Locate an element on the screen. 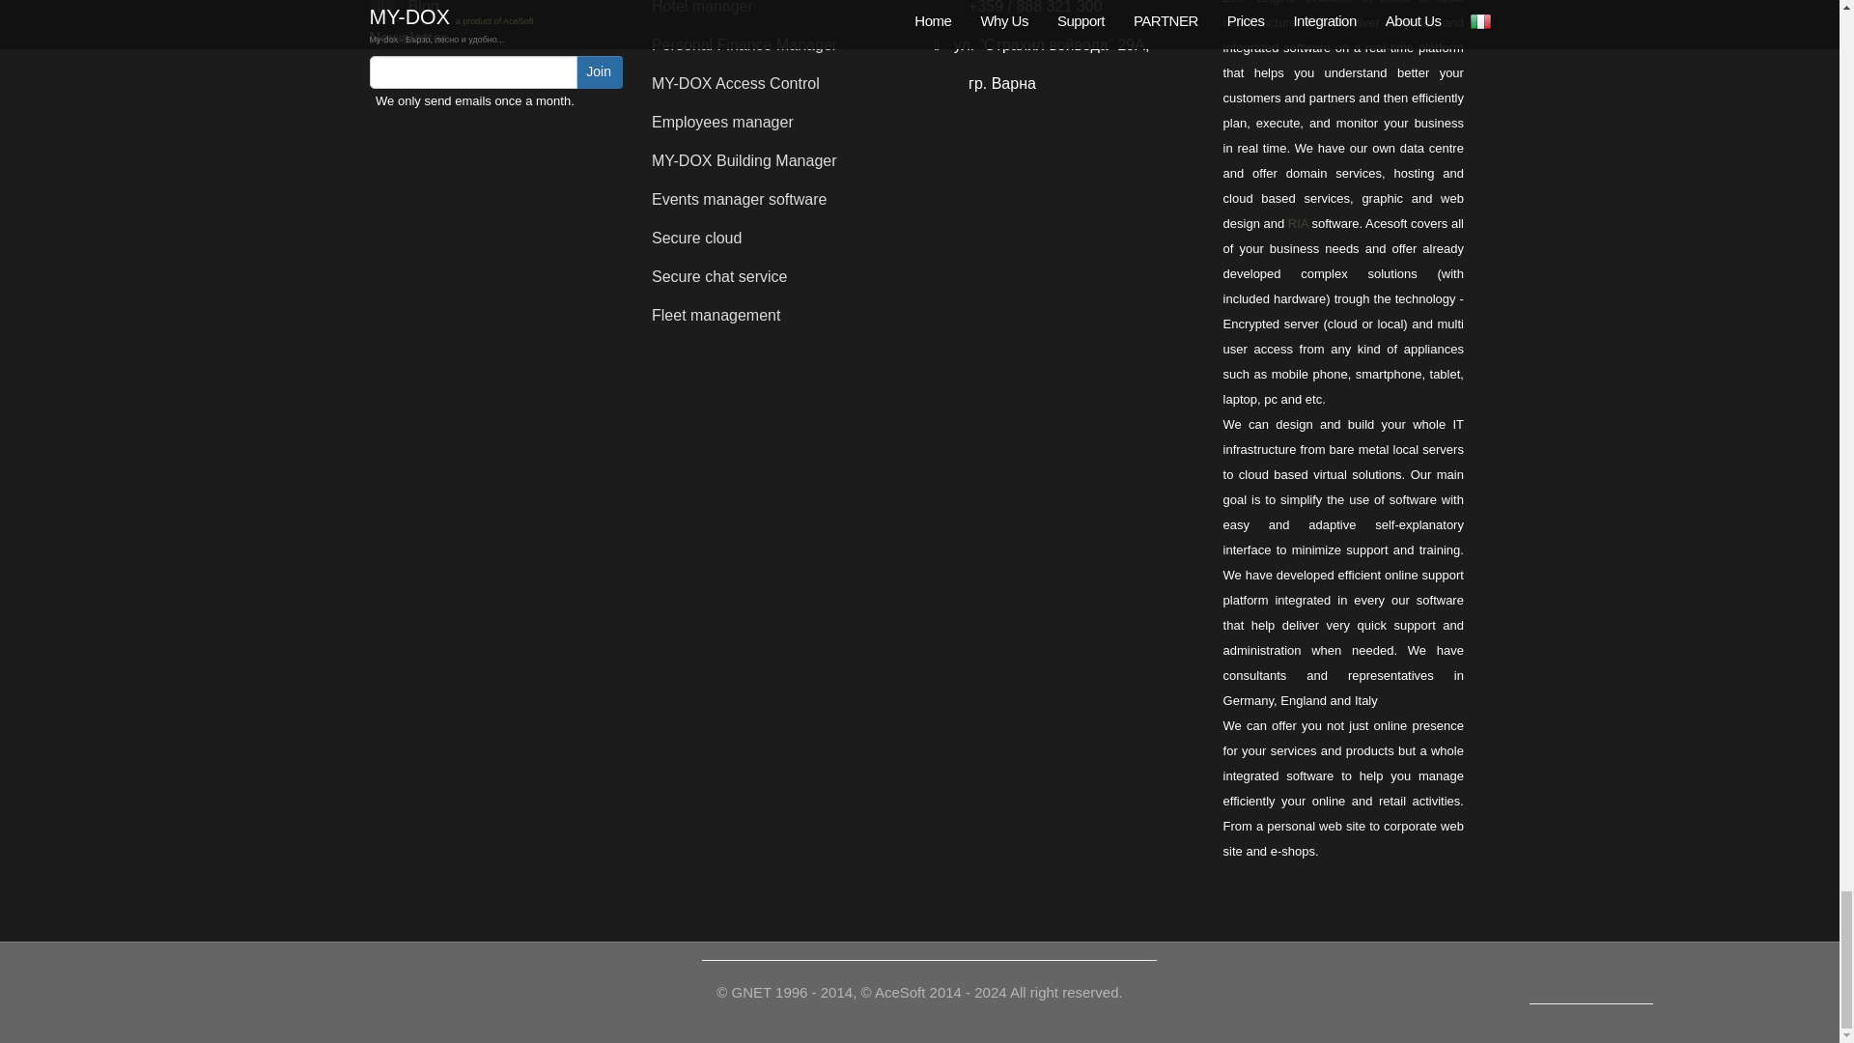  Personal Finance Manager is located at coordinates (744, 44).